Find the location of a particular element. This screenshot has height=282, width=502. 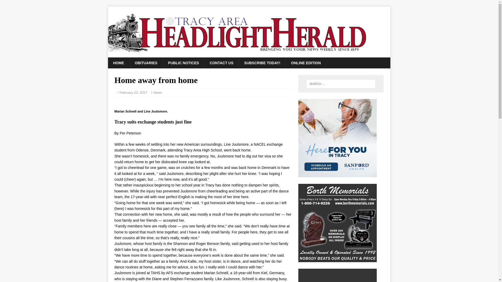

ONLINE EDITION is located at coordinates (306, 63).